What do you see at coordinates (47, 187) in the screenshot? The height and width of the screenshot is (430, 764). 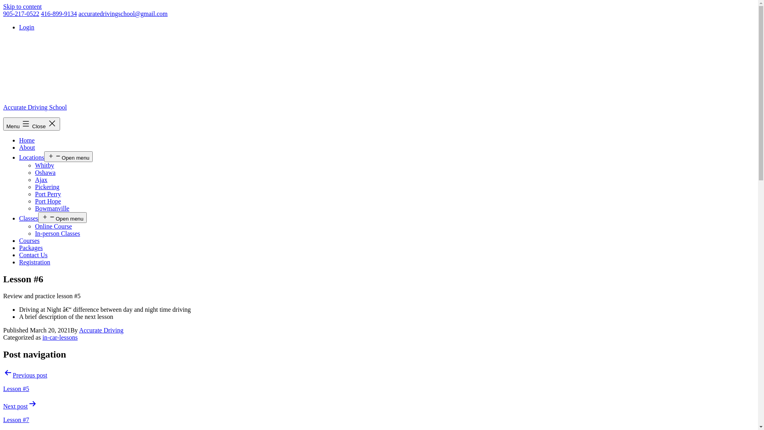 I see `Pickering` at bounding box center [47, 187].